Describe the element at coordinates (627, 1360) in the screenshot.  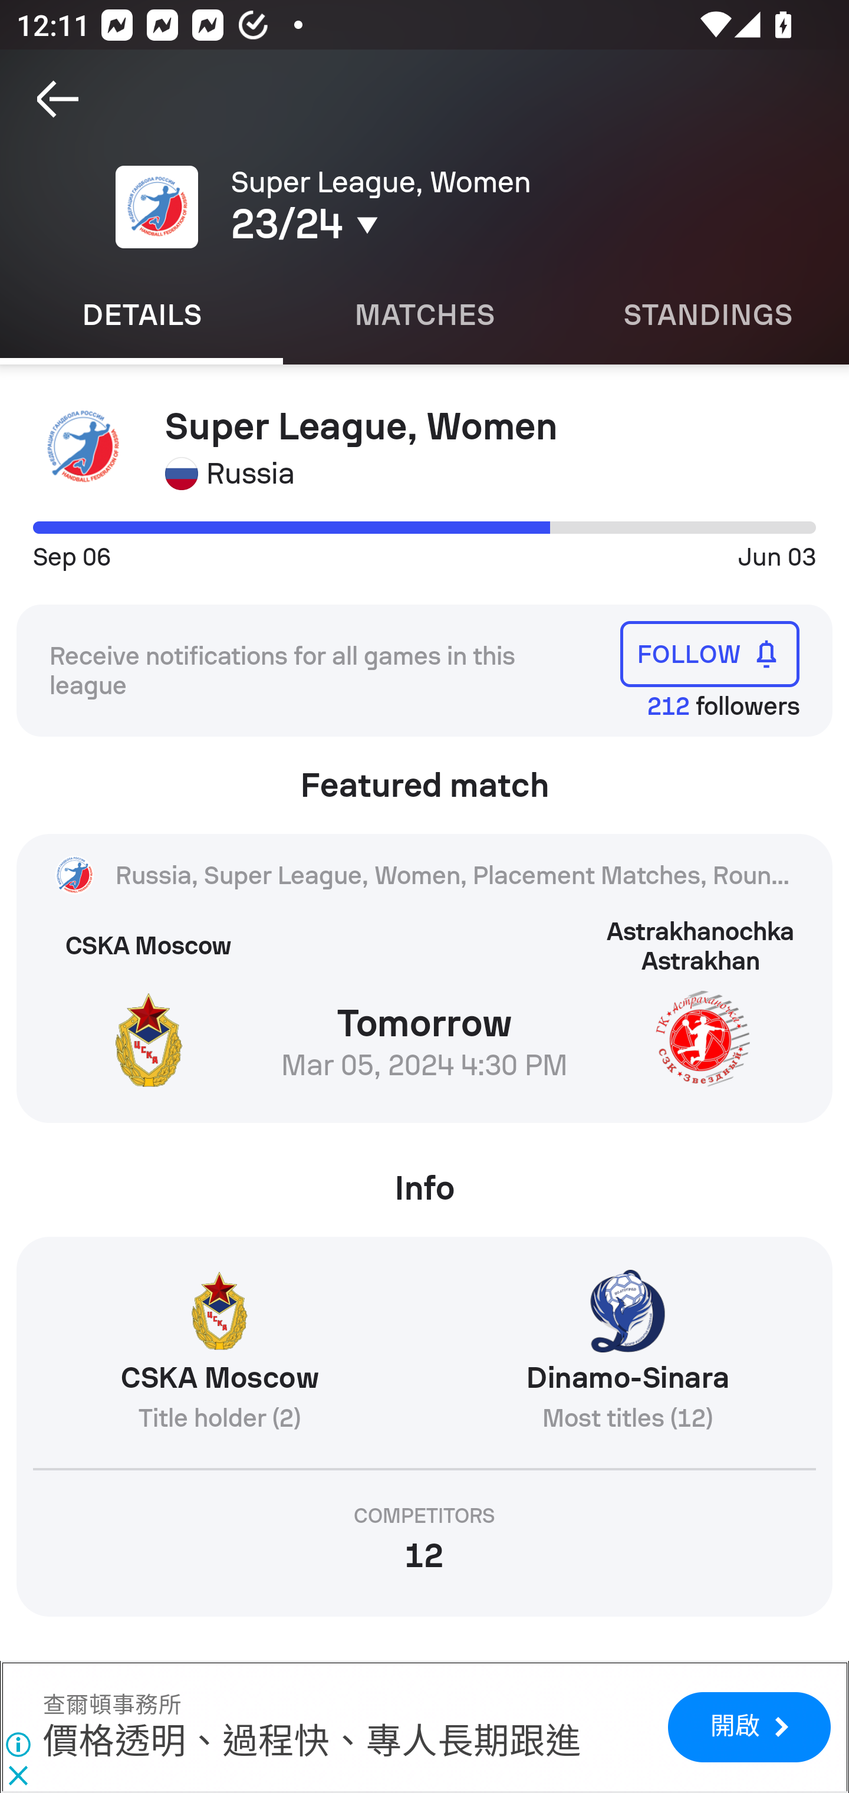
I see `Dinamo-Sinara Most titles (12)` at that location.